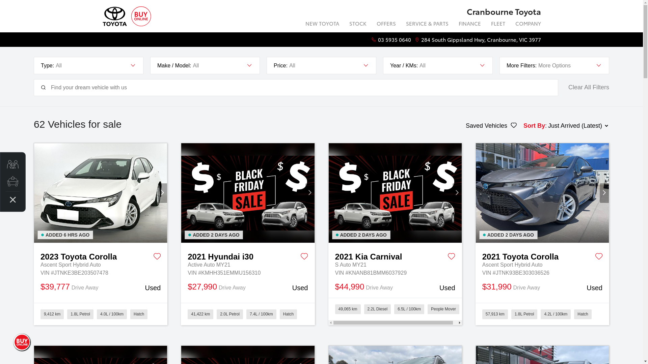 Image resolution: width=648 pixels, height=364 pixels. I want to click on Clear All Filters, so click(589, 88).